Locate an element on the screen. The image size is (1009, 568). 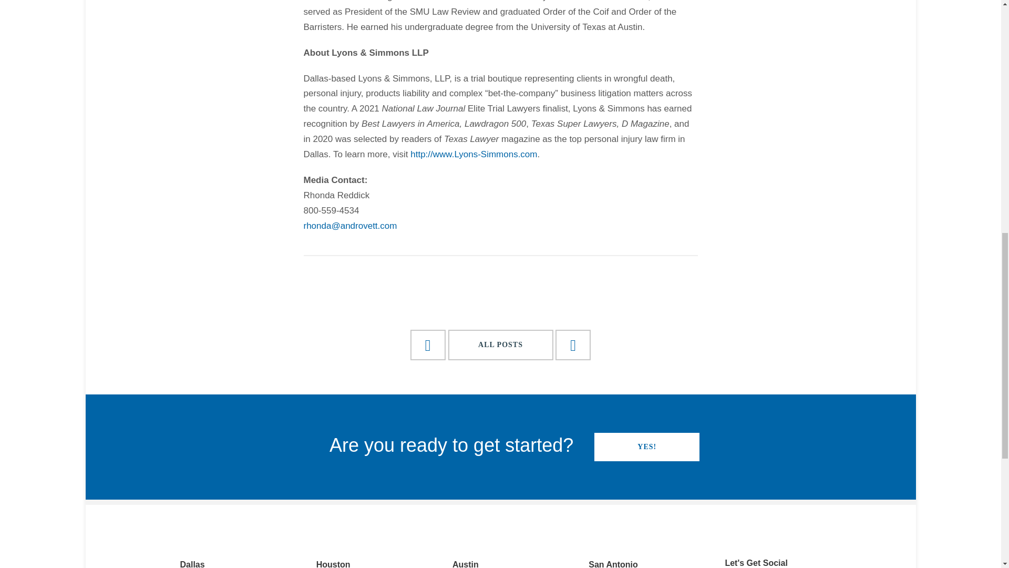
ALL POSTS is located at coordinates (500, 344).